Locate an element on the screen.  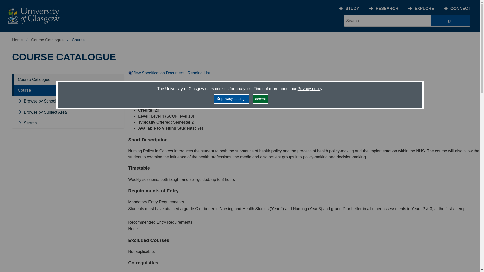
Privacy policy is located at coordinates (310, 89).